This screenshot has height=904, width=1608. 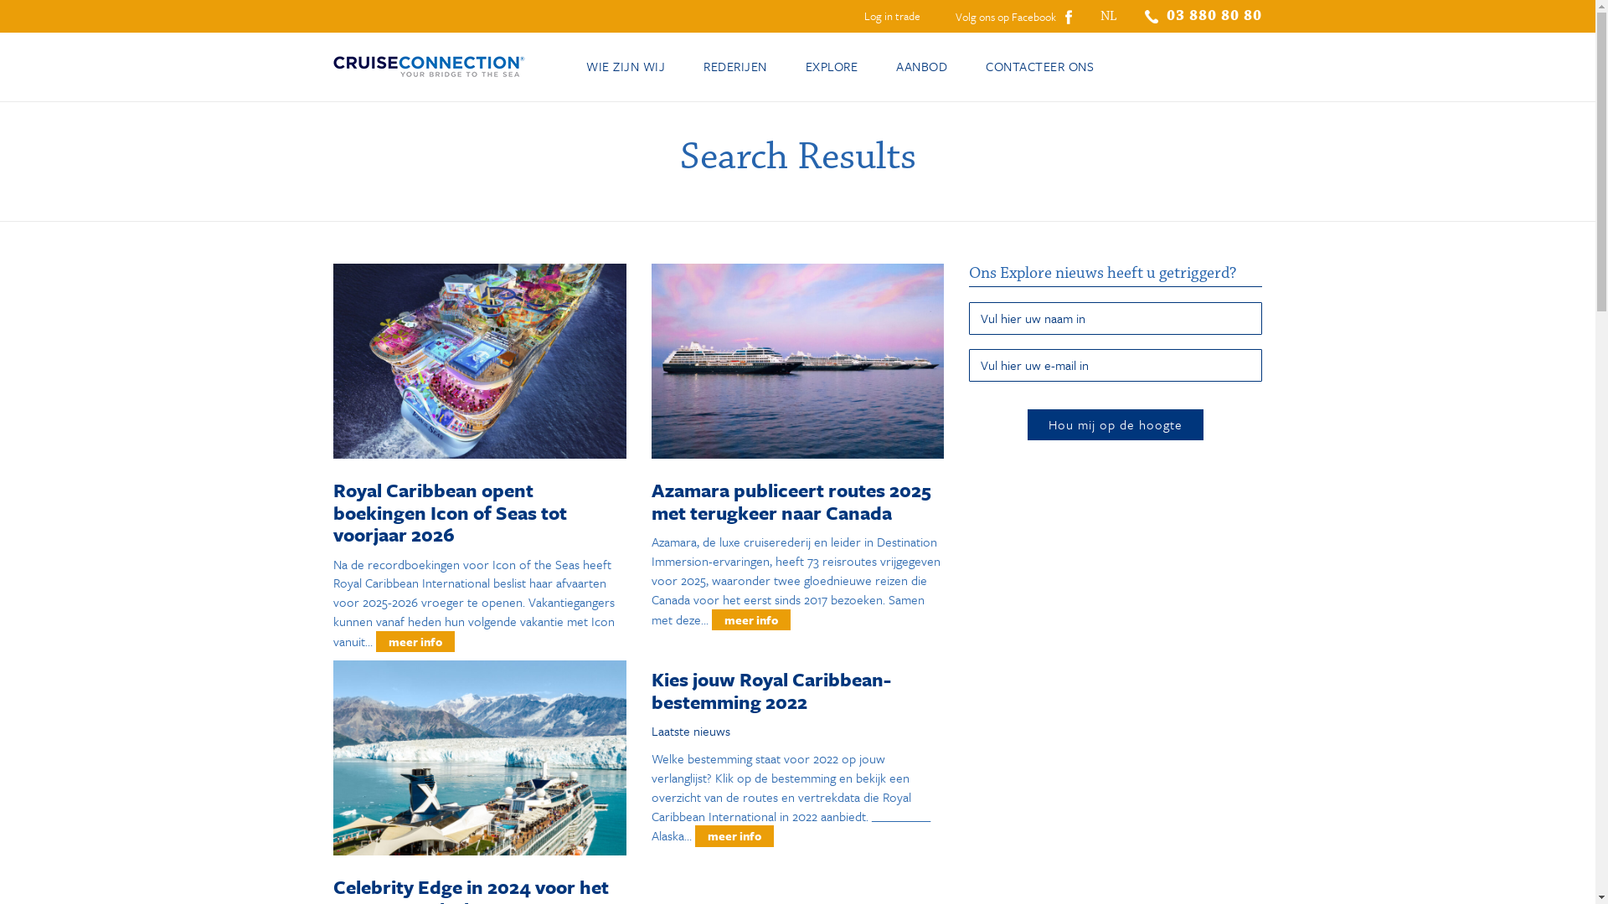 What do you see at coordinates (1040, 67) in the screenshot?
I see `CONTACTEER ONS` at bounding box center [1040, 67].